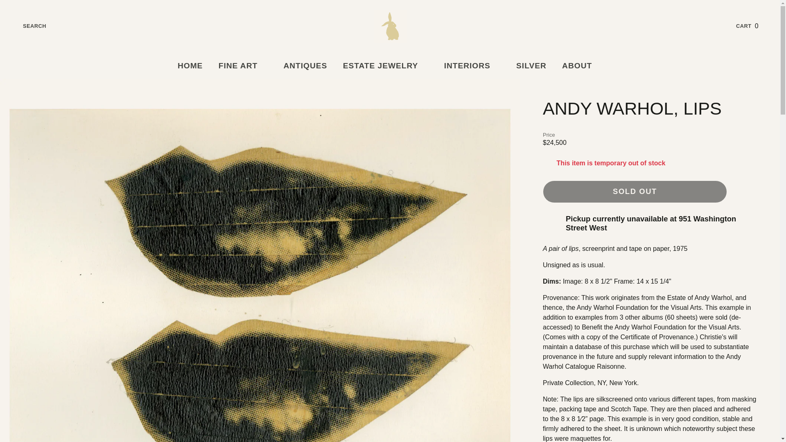 The image size is (786, 442). What do you see at coordinates (635, 192) in the screenshot?
I see `ABOUT` at bounding box center [635, 192].